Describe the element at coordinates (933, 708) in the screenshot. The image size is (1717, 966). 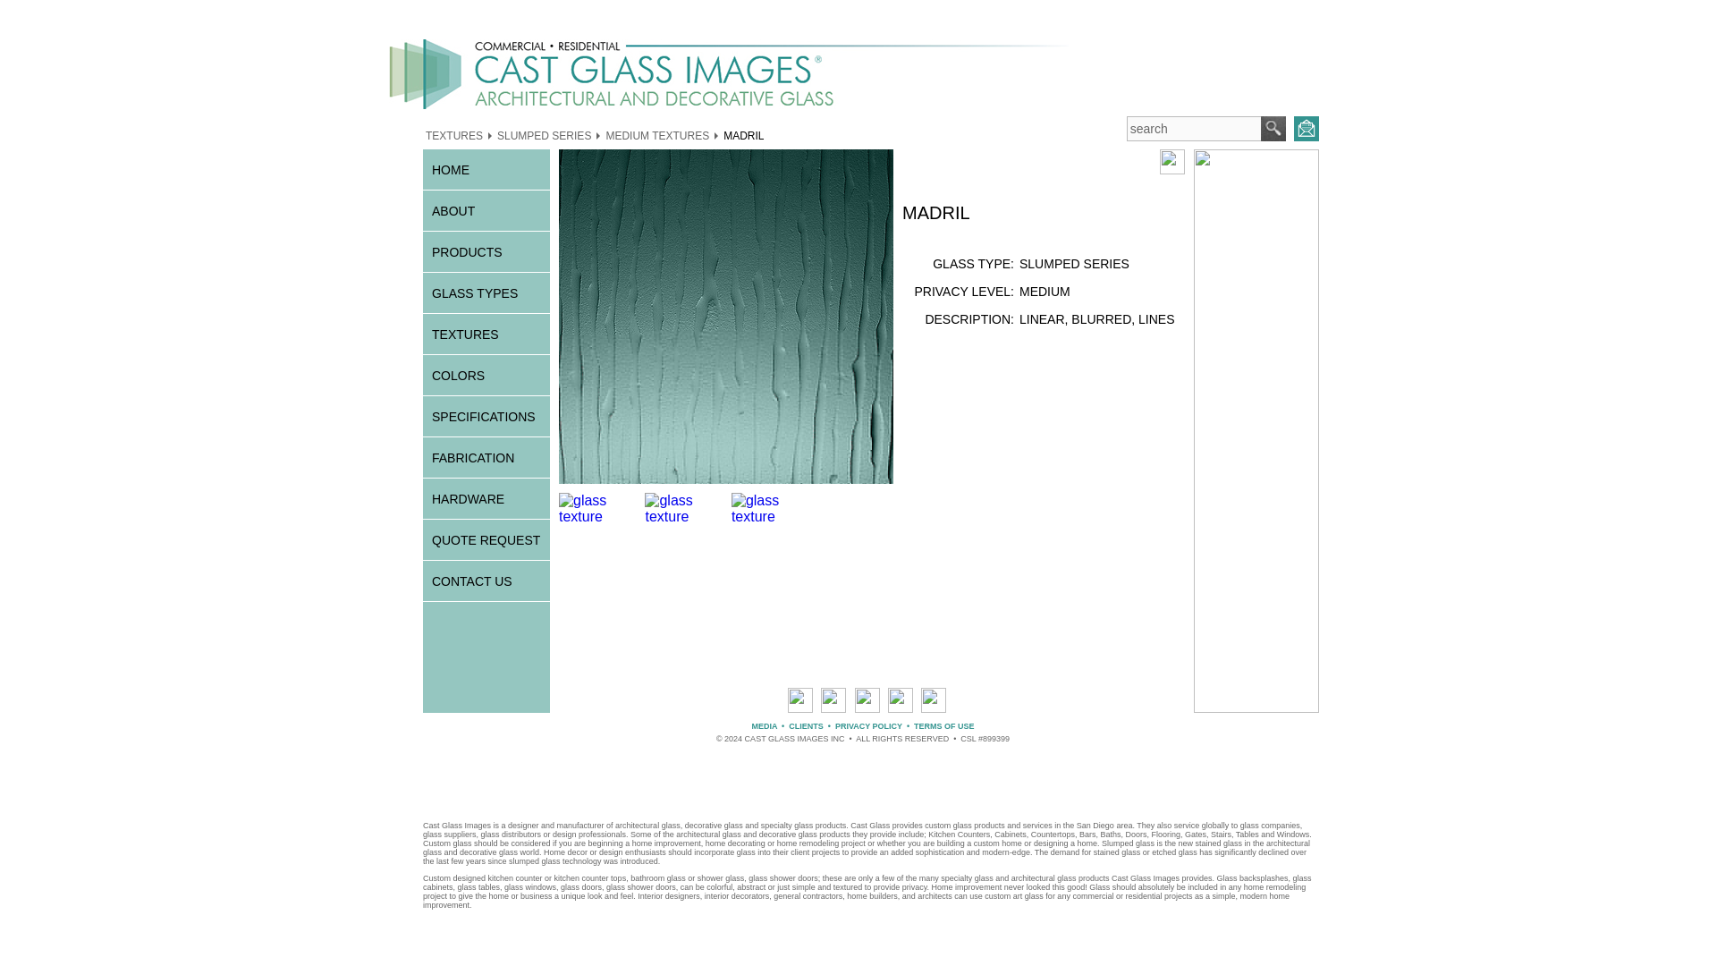
I see `Visit us on Houzz.` at that location.